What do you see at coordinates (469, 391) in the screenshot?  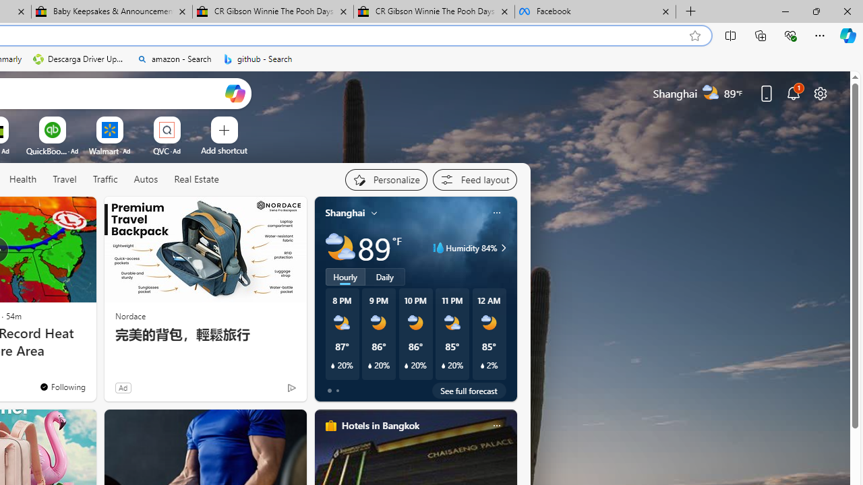 I see `See full forecast` at bounding box center [469, 391].